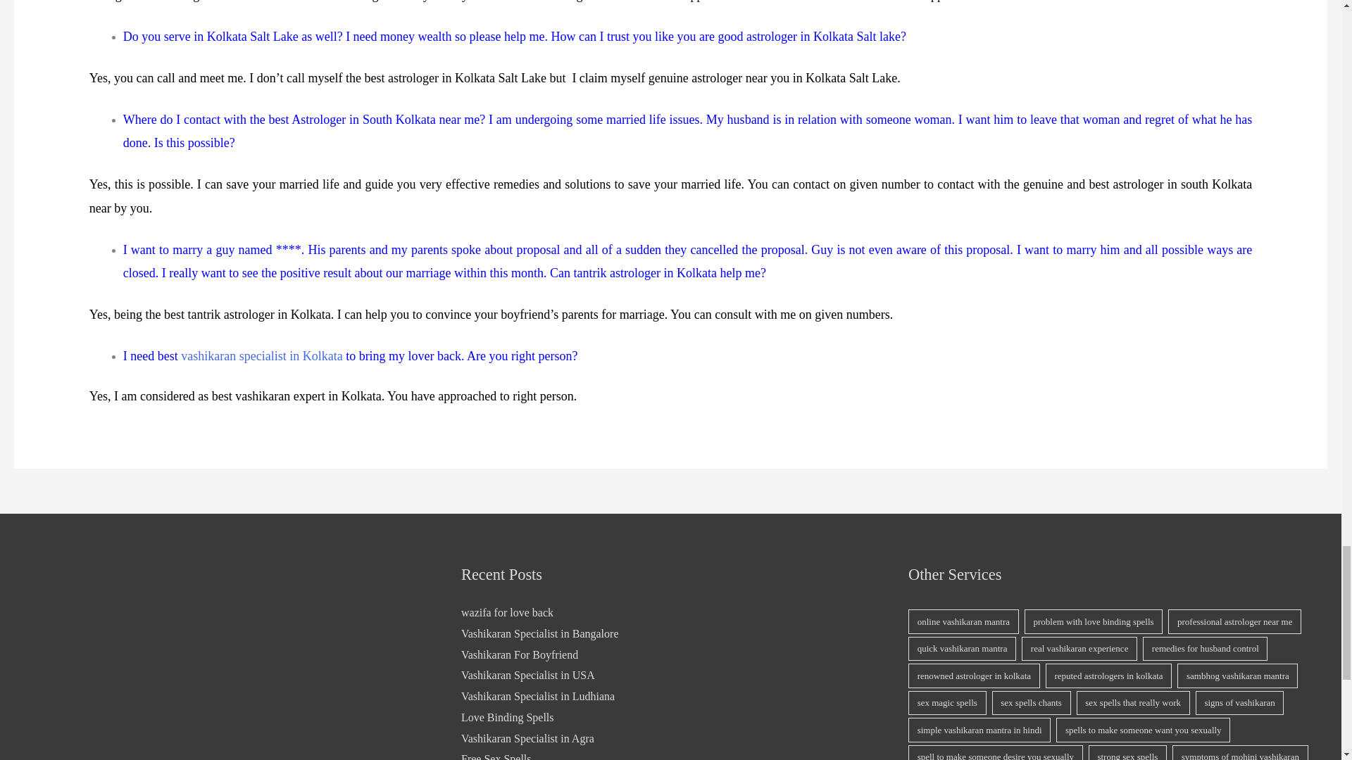 Image resolution: width=1352 pixels, height=760 pixels. What do you see at coordinates (507, 717) in the screenshot?
I see `Love Binding Spells` at bounding box center [507, 717].